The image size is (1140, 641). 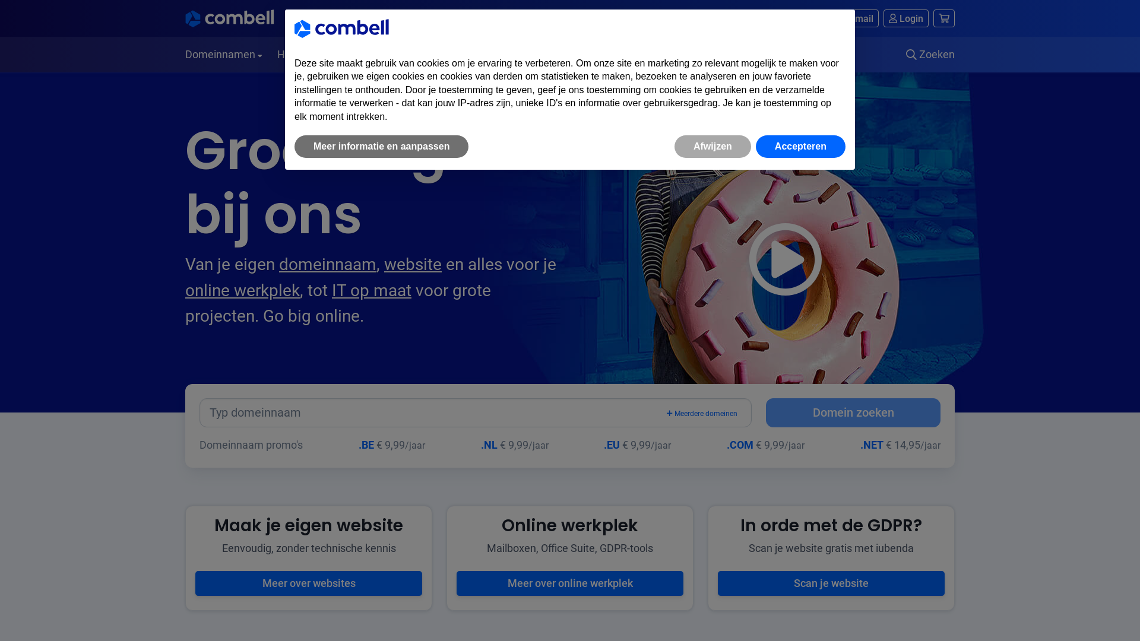 I want to click on Starter, so click(x=552, y=19).